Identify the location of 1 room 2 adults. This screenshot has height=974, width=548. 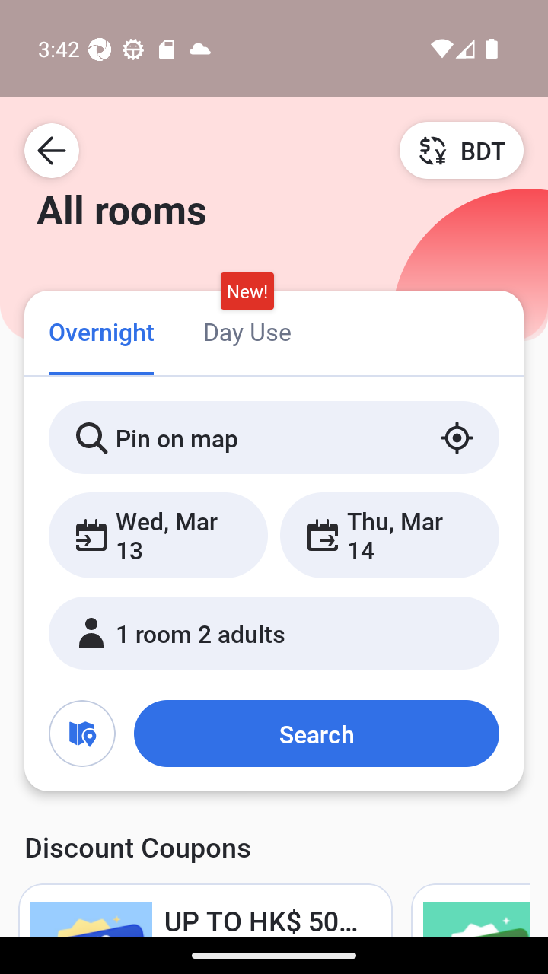
(274, 633).